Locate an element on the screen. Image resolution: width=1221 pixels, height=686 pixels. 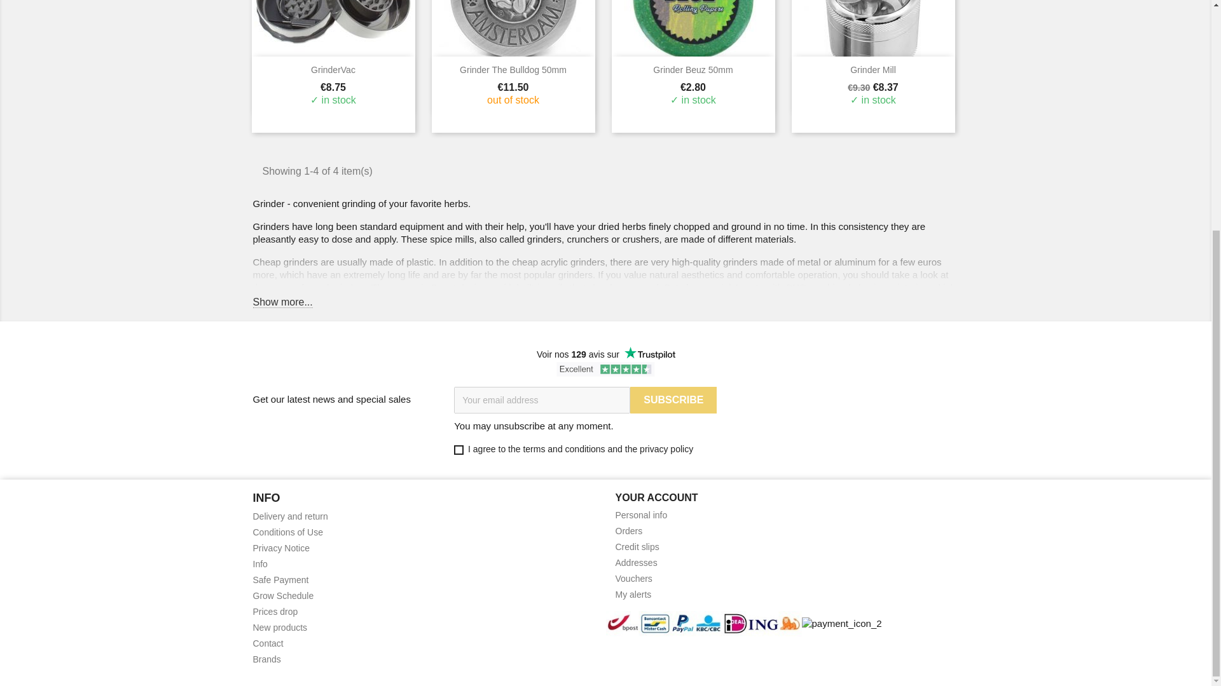
Orders is located at coordinates (629, 531).